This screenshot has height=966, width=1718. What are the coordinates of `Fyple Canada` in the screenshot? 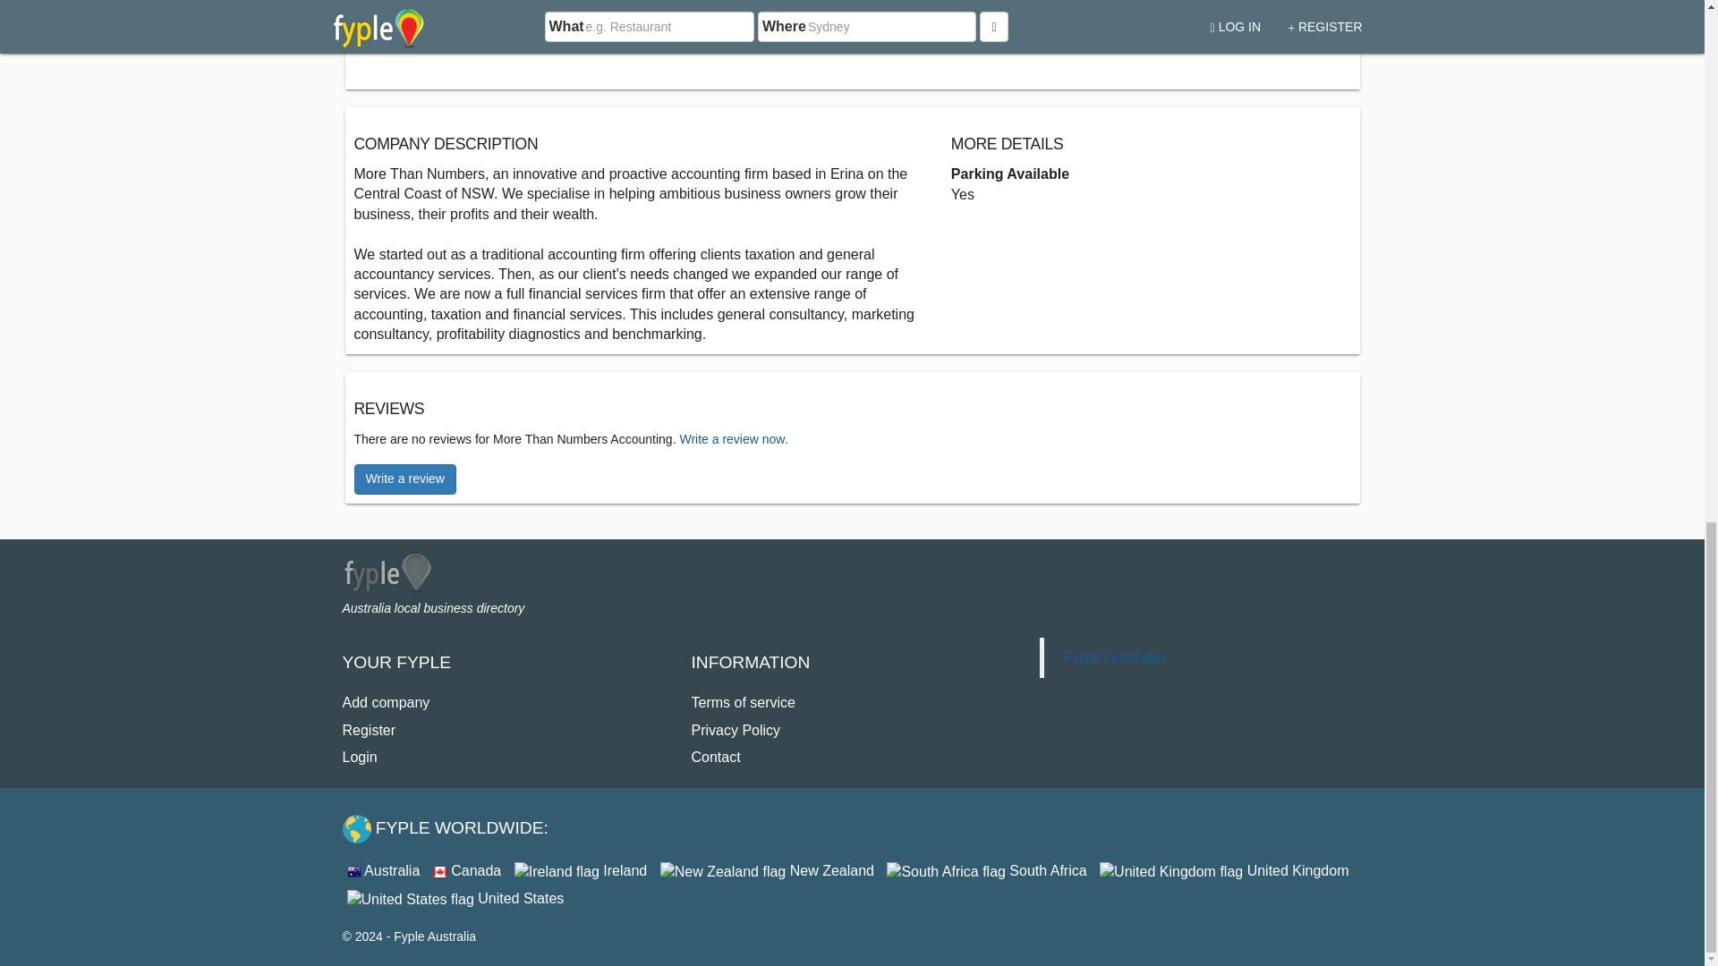 It's located at (467, 870).